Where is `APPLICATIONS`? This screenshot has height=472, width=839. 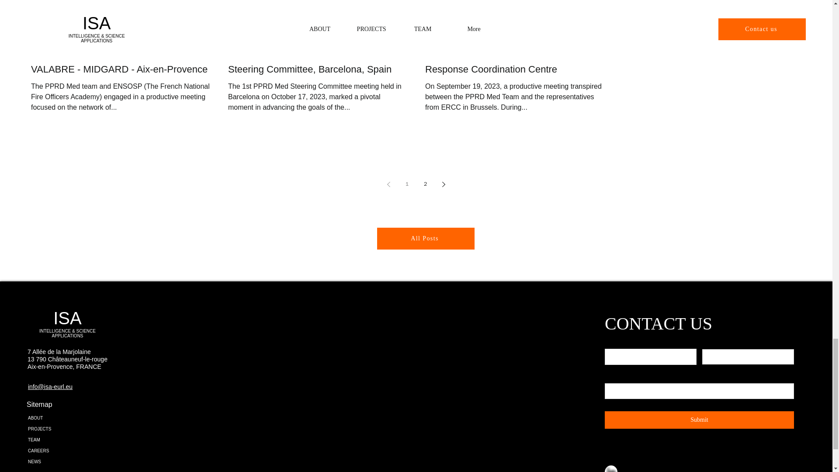
APPLICATIONS is located at coordinates (67, 336).